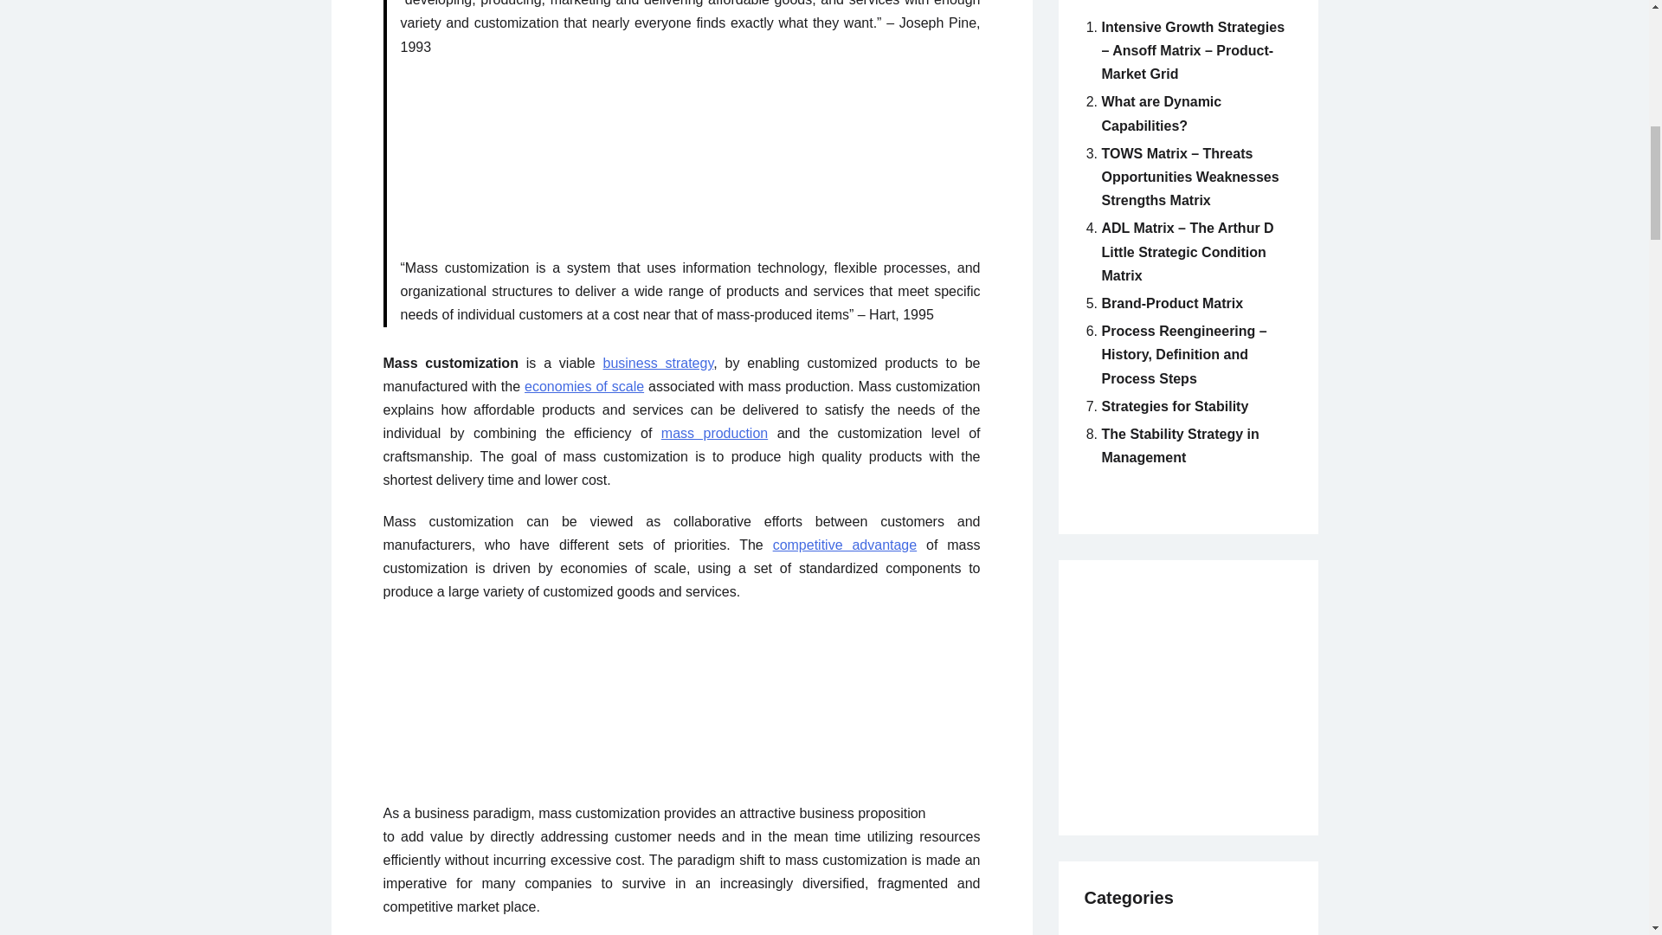 The image size is (1662, 935). What do you see at coordinates (584, 386) in the screenshot?
I see `economies of scale` at bounding box center [584, 386].